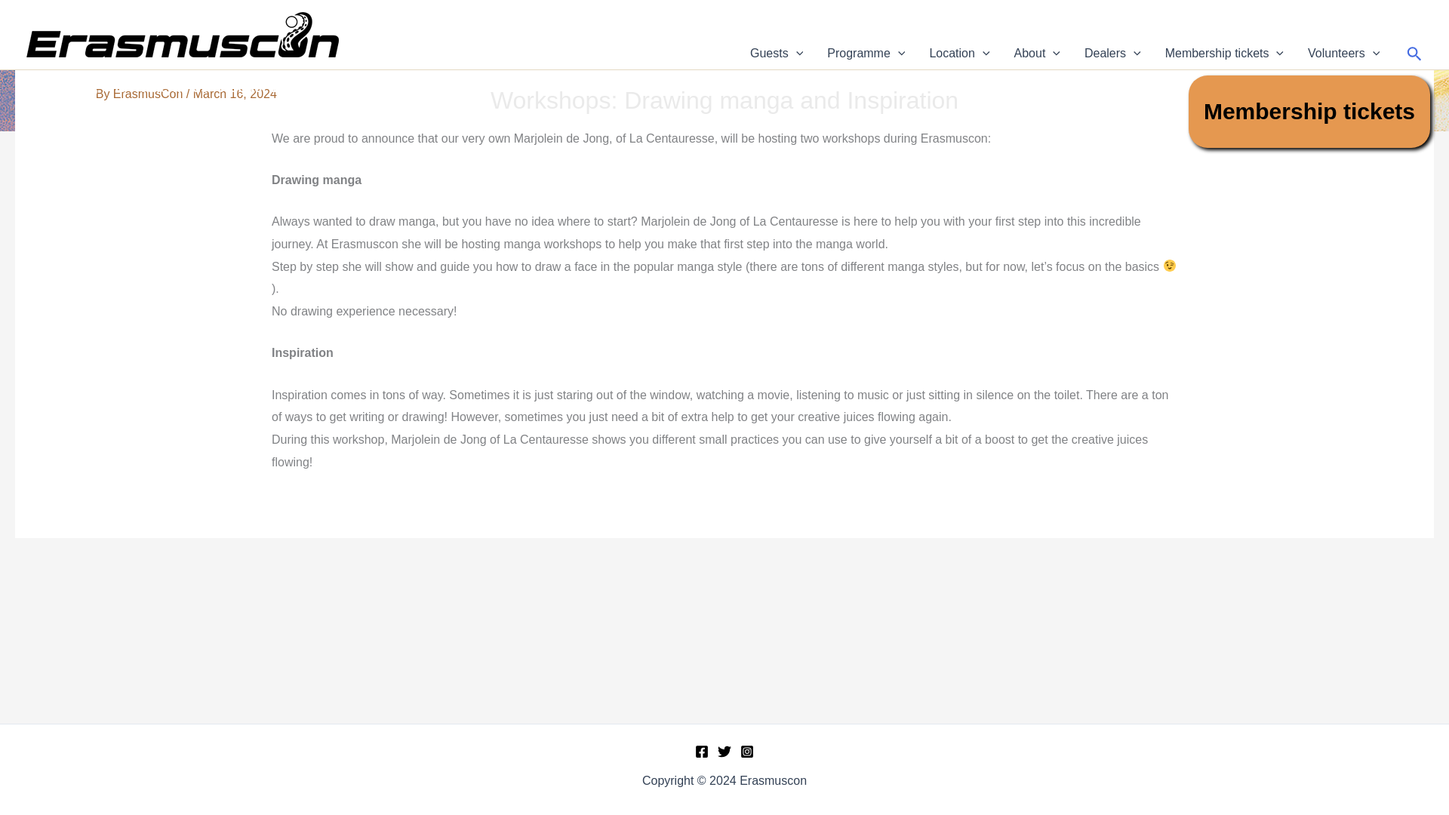 Image resolution: width=1449 pixels, height=815 pixels. Describe the element at coordinates (1309, 112) in the screenshot. I see `Membership tickets` at that location.